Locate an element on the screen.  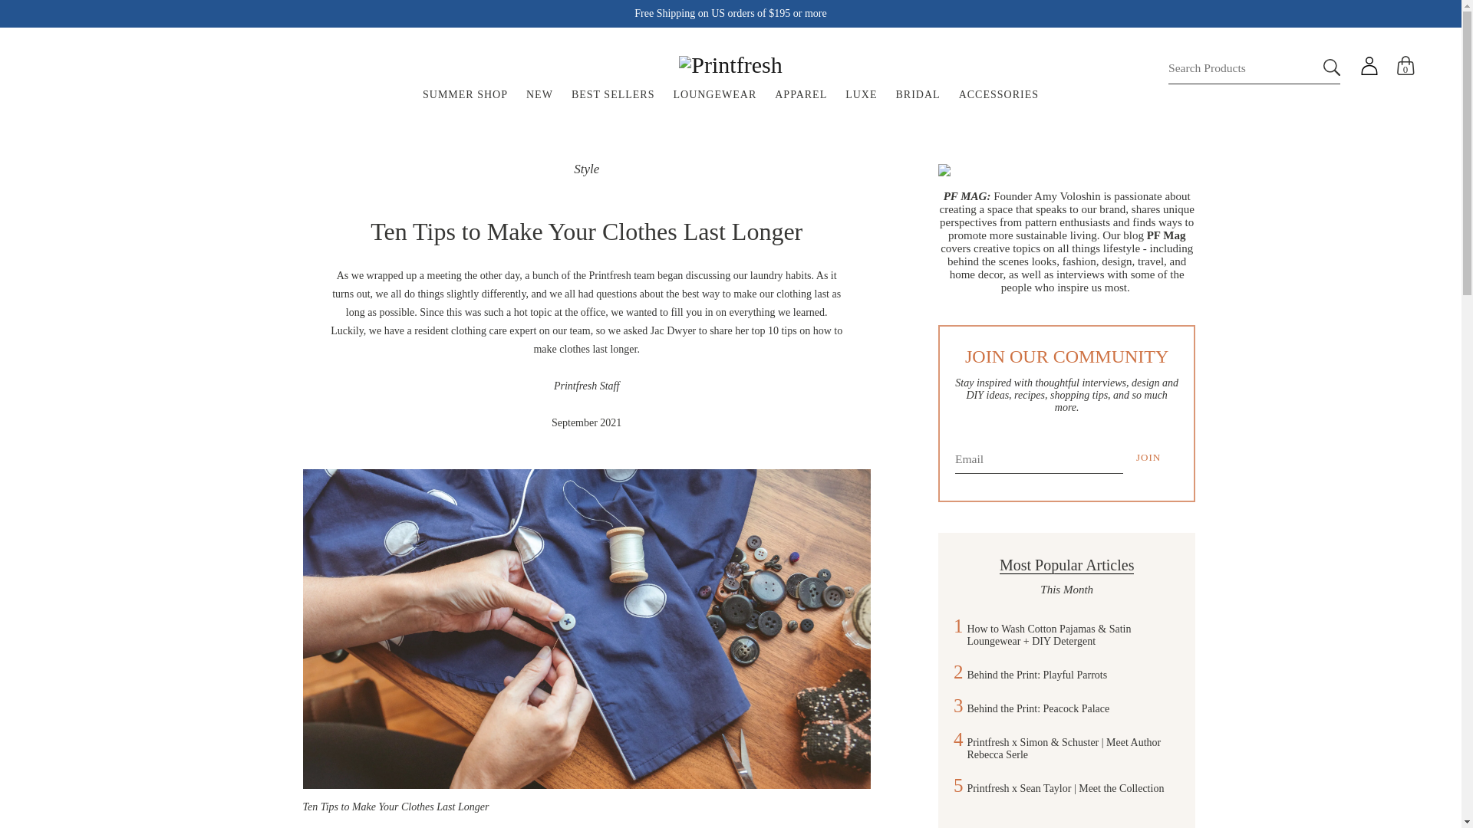
Email is located at coordinates (1039, 457).